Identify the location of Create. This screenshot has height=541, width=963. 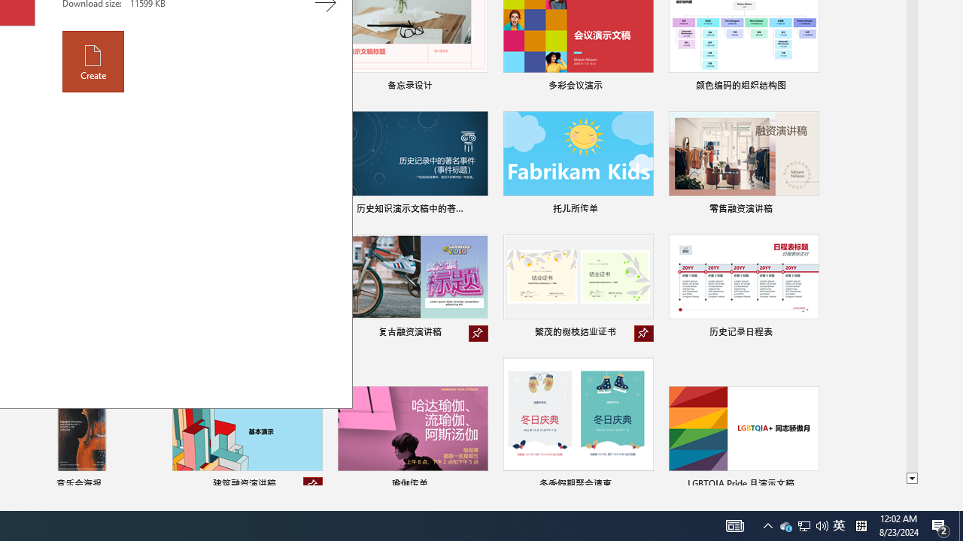
(93, 62).